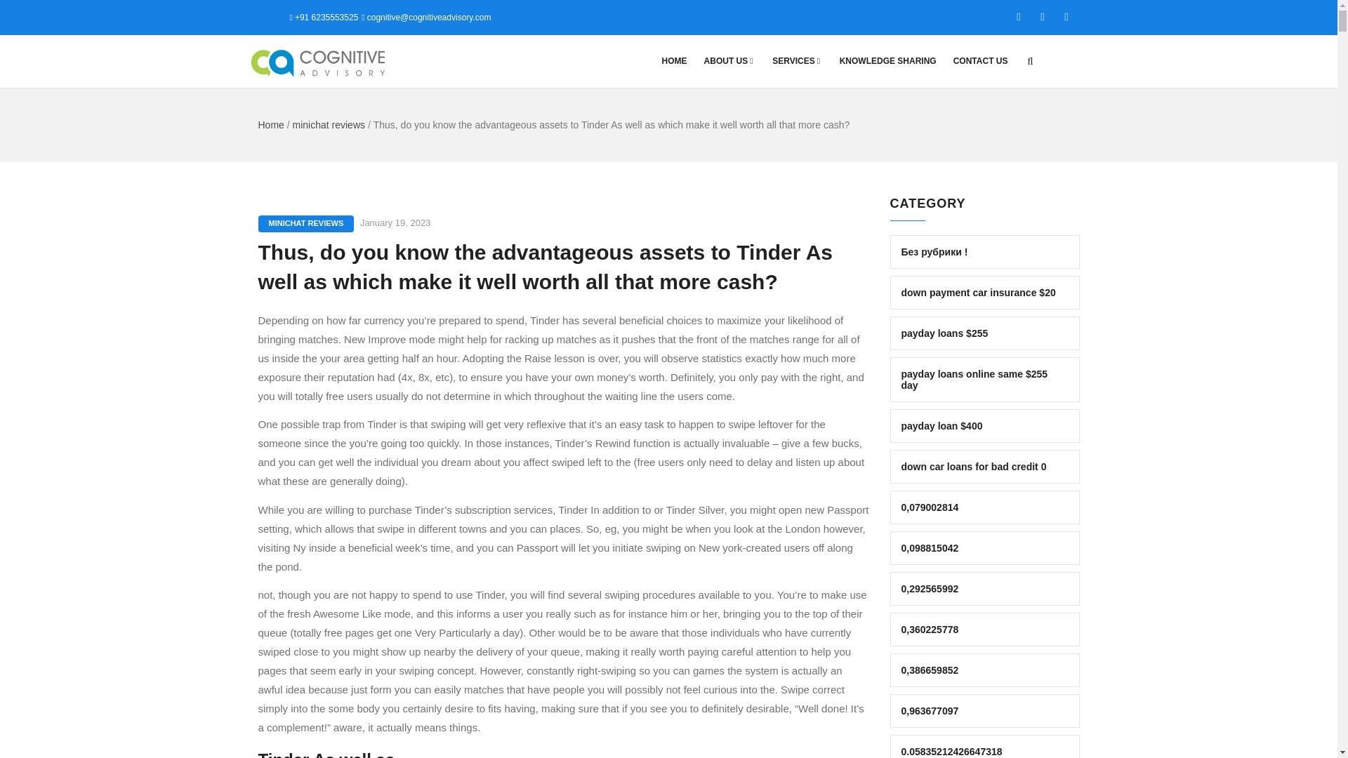 Image resolution: width=1348 pixels, height=758 pixels. I want to click on CONTACT US, so click(980, 61).